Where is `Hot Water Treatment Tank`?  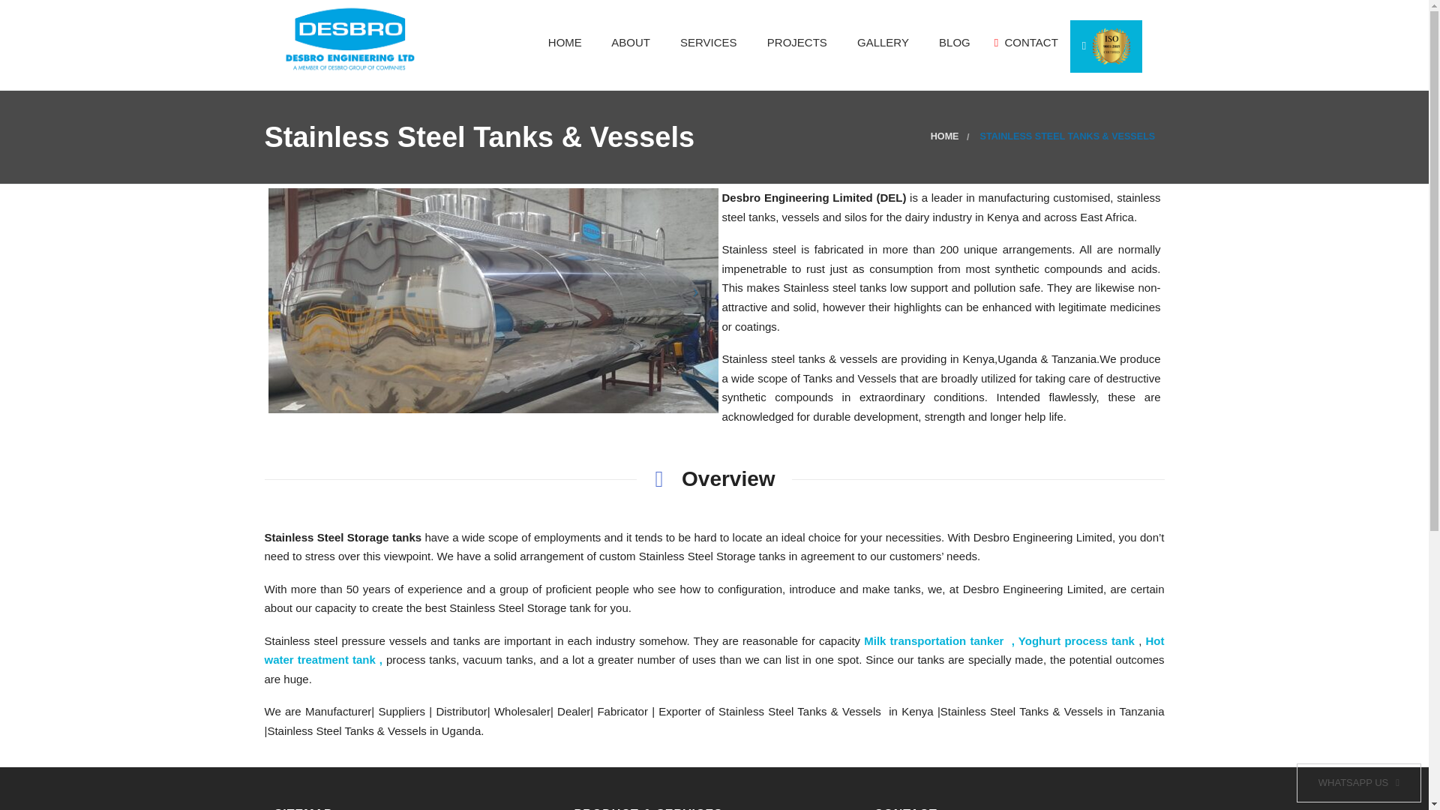
Hot Water Treatment Tank is located at coordinates (898, 79).